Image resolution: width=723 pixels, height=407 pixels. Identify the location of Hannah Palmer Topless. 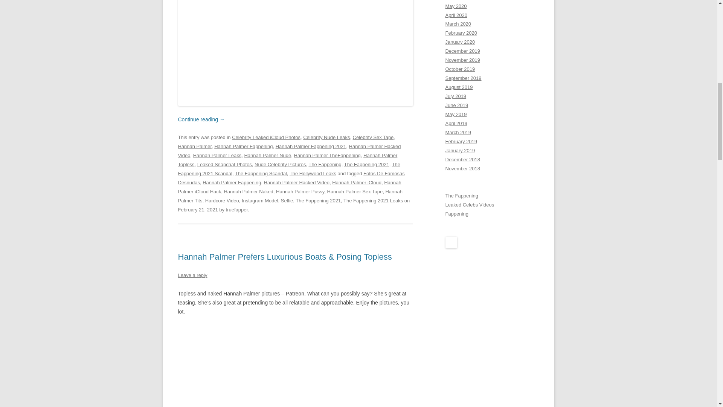
(287, 160).